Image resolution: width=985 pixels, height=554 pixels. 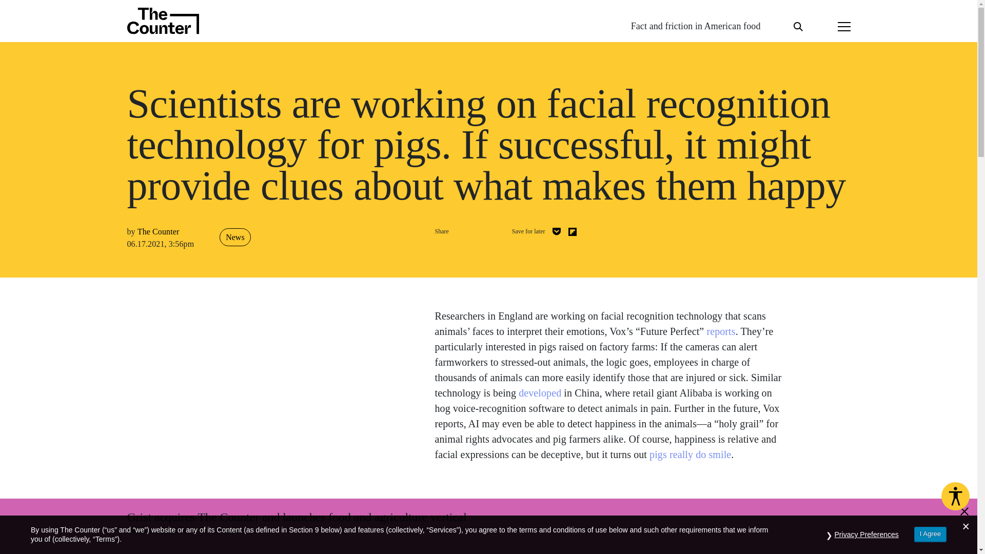 I want to click on pigs really do smile, so click(x=689, y=454).